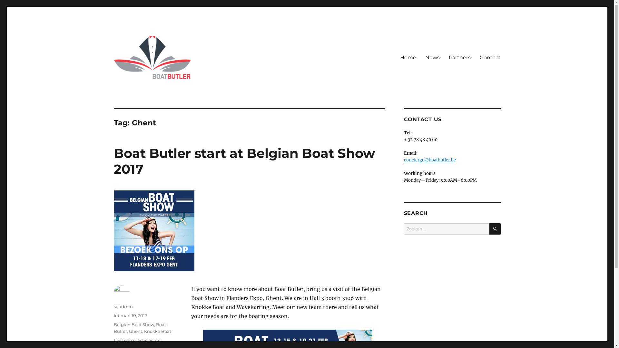 Image resolution: width=619 pixels, height=348 pixels. Describe the element at coordinates (123, 306) in the screenshot. I see `suadmin` at that location.